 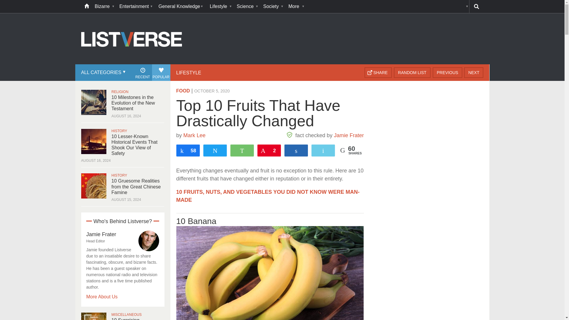 What do you see at coordinates (142, 73) in the screenshot?
I see `Recent` at bounding box center [142, 73].